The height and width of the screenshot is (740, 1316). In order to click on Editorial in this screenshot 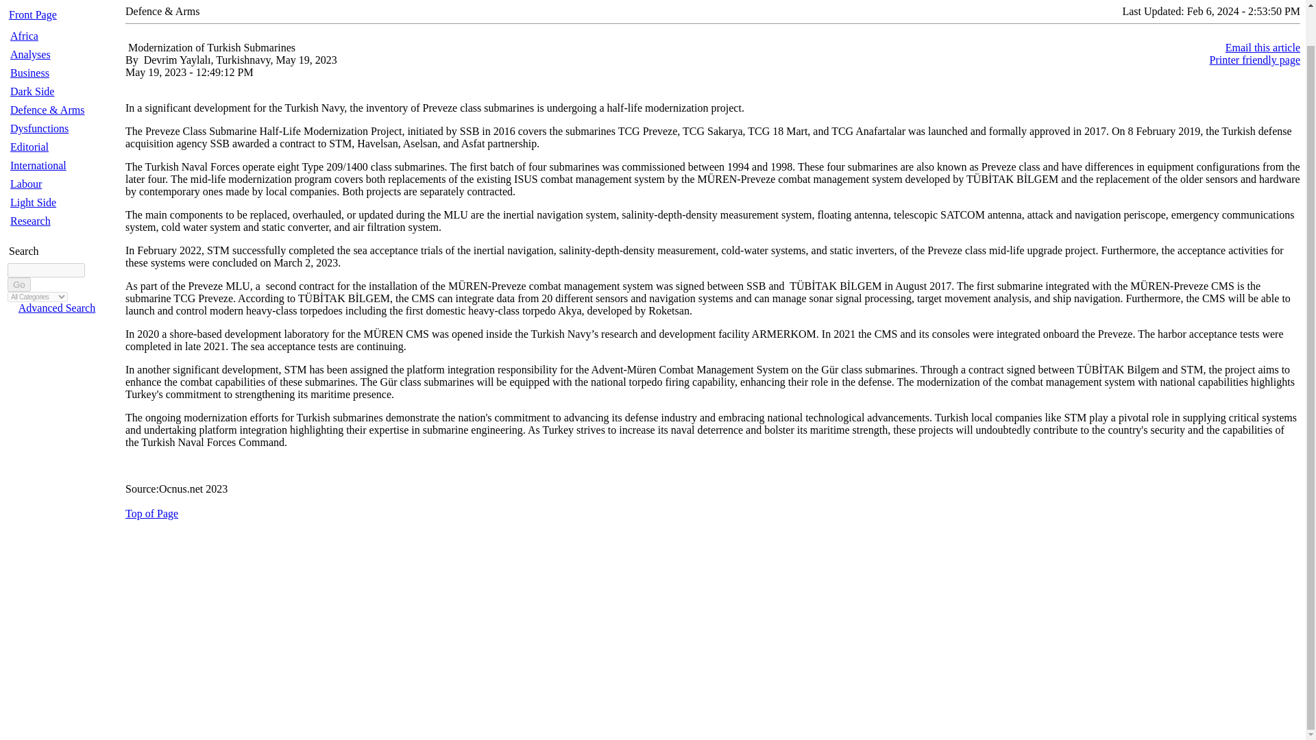, I will do `click(29, 147)`.